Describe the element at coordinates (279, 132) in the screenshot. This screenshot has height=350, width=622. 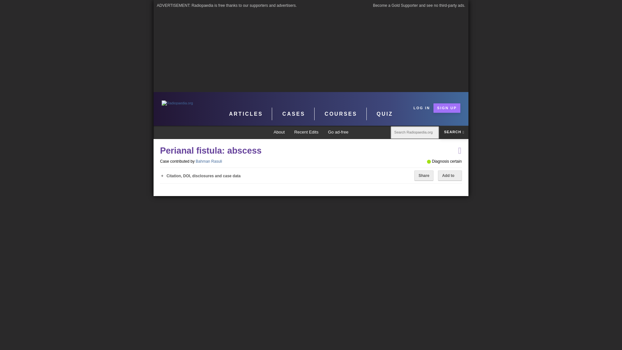
I see `About` at that location.